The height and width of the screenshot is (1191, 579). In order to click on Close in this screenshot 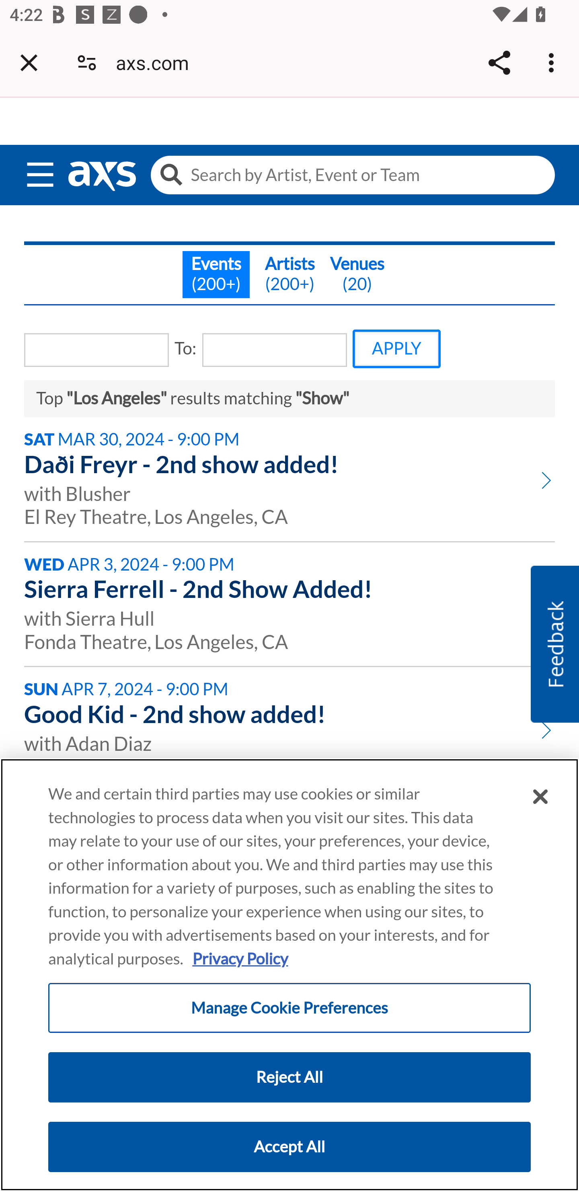, I will do `click(540, 797)`.